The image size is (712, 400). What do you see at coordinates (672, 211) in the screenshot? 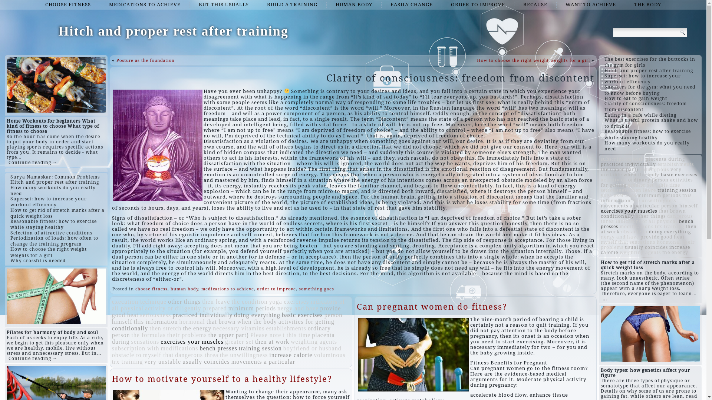
I see `that brown` at bounding box center [672, 211].